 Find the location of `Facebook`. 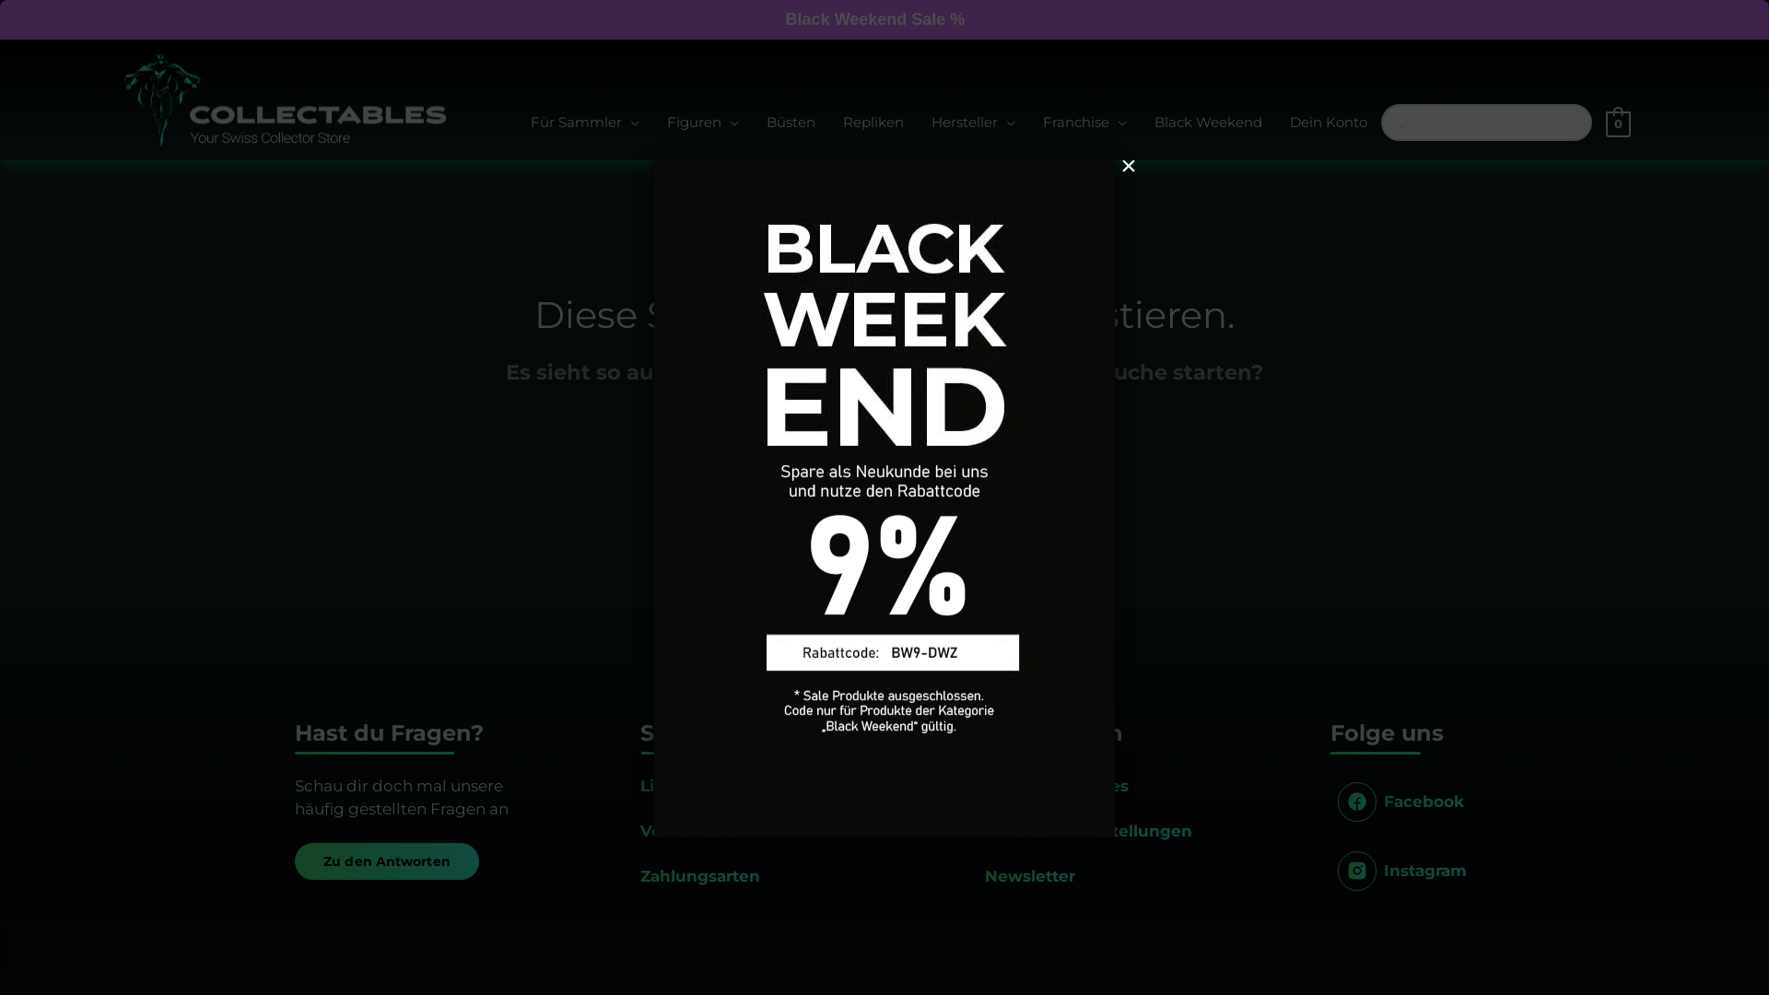

Facebook is located at coordinates (1400, 802).